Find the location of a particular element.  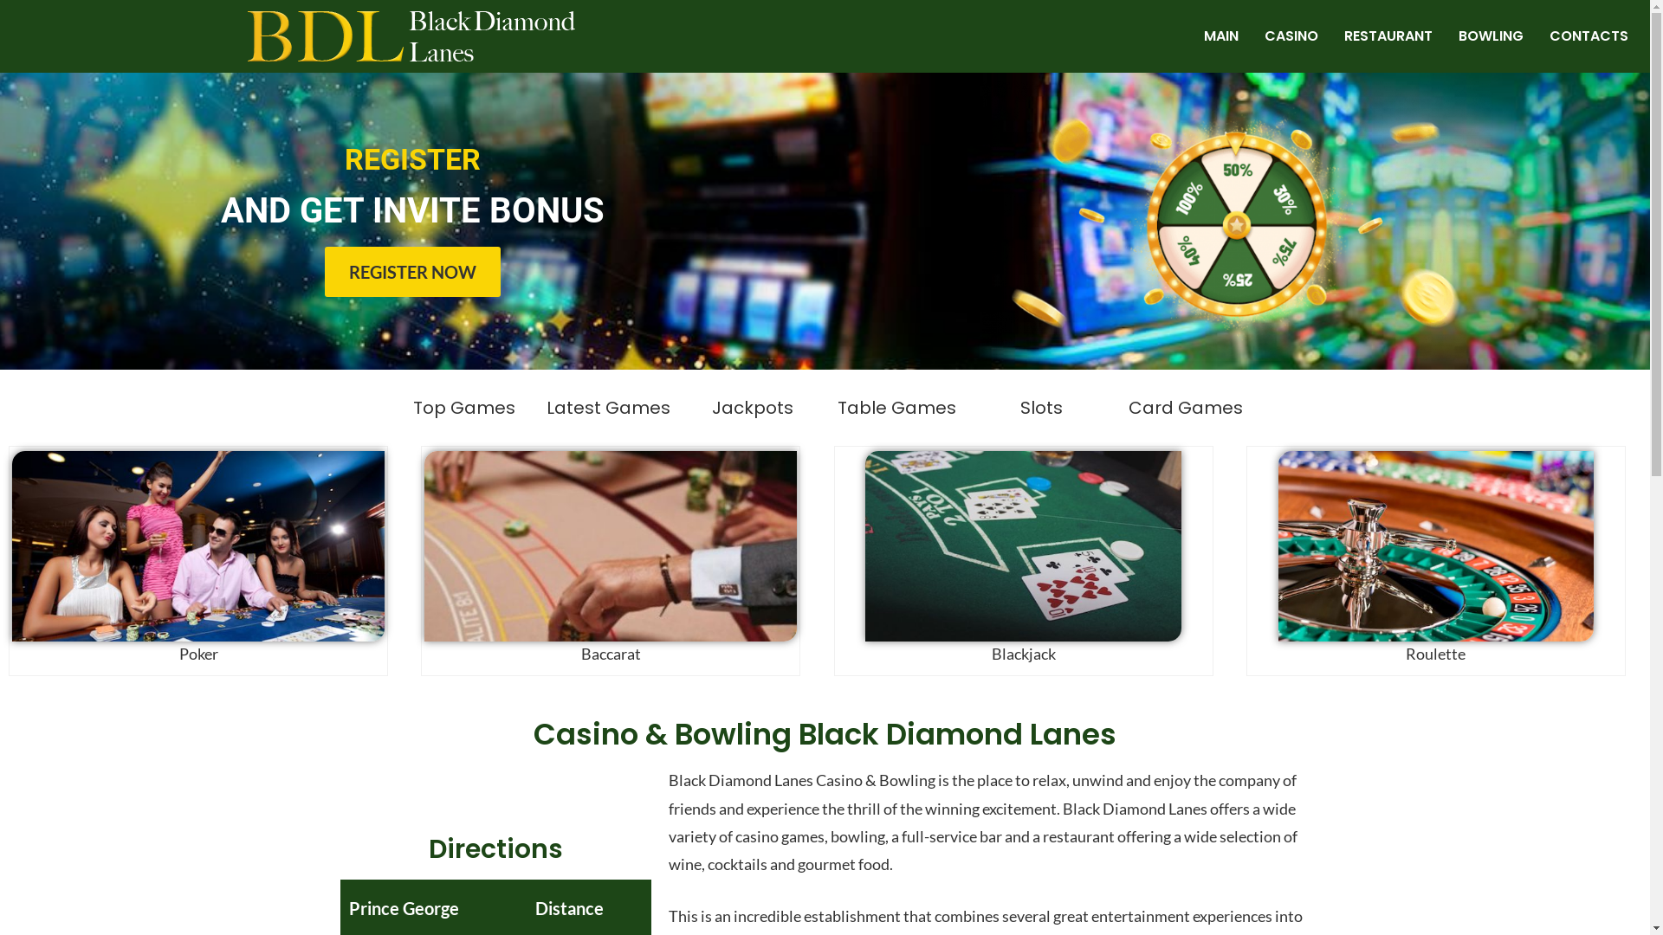

CONTACTS is located at coordinates (1589, 36).